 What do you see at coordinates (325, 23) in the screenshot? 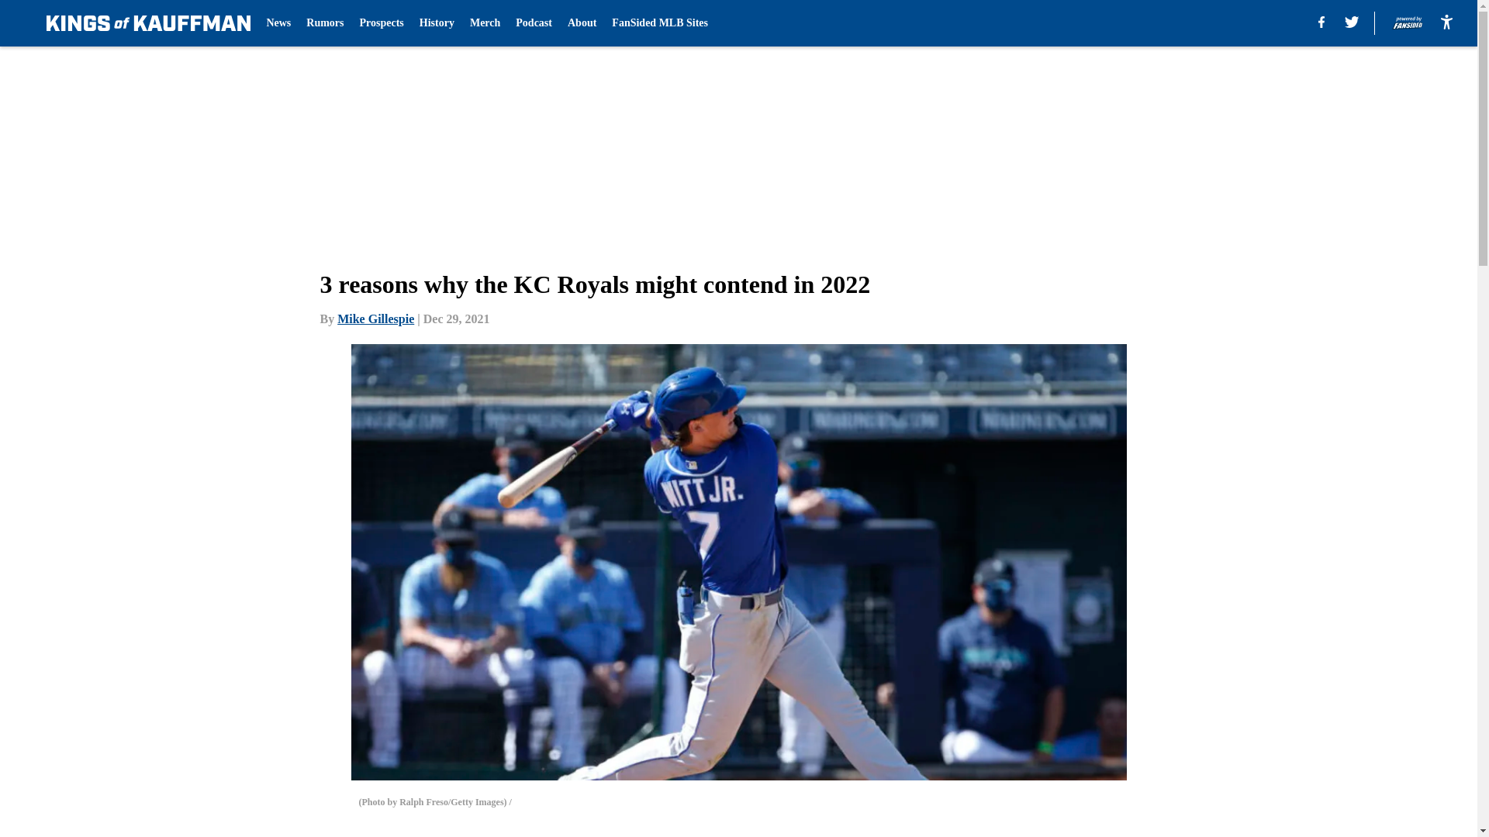
I see `Rumors` at bounding box center [325, 23].